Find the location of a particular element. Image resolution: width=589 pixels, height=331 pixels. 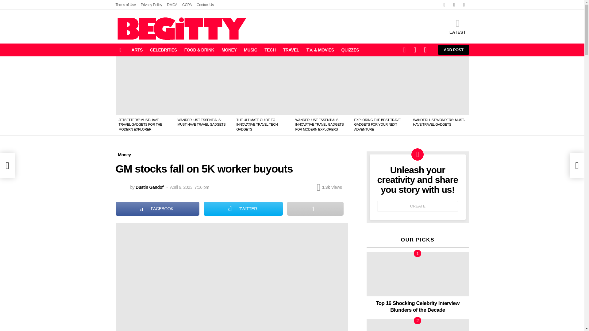

Wanderlust Essentials: Must-Have Travel Gadgets is located at coordinates (204, 86).